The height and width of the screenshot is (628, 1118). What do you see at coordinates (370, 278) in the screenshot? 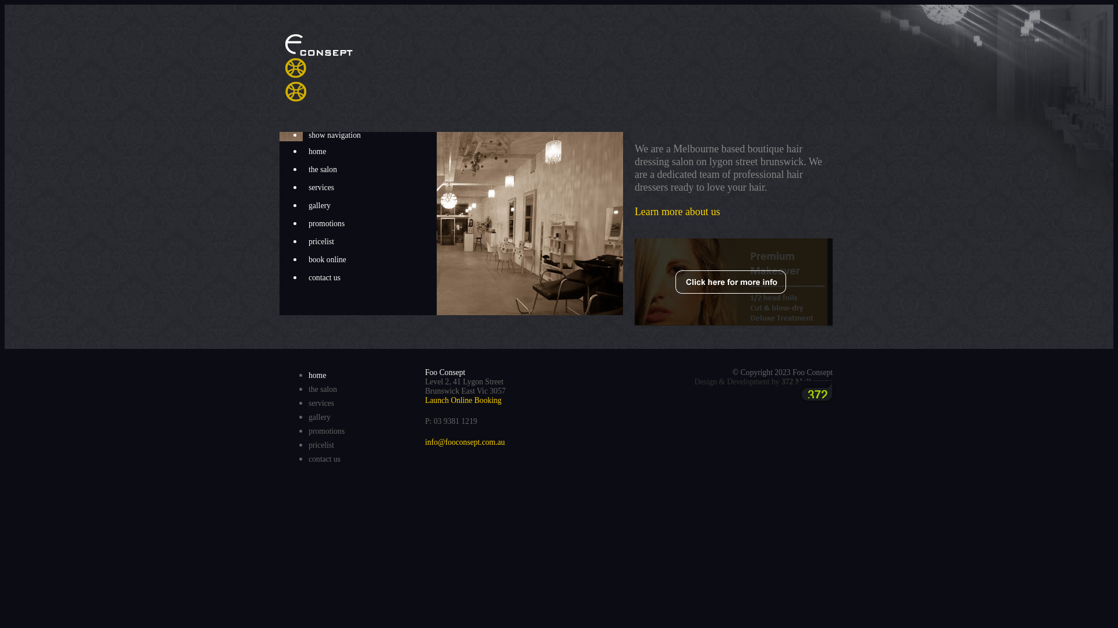
I see `contact us` at bounding box center [370, 278].